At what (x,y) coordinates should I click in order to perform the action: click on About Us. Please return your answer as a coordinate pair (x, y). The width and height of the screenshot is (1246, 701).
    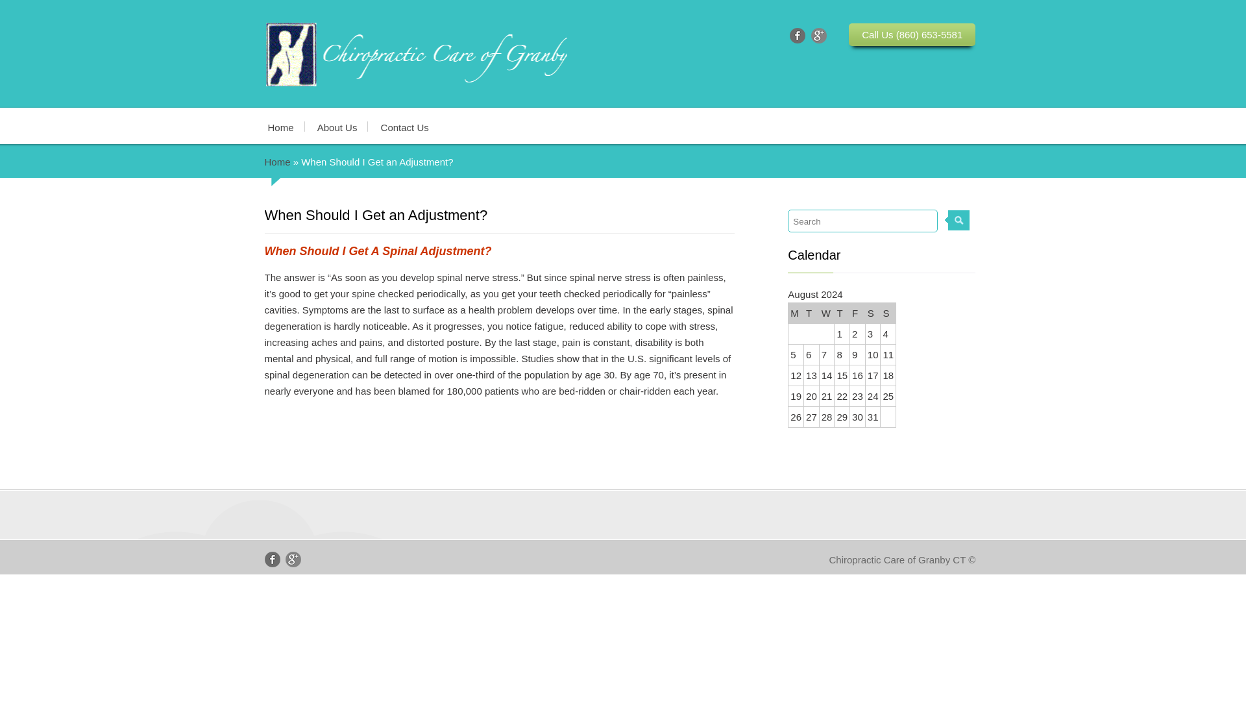
    Looking at the image, I should click on (337, 127).